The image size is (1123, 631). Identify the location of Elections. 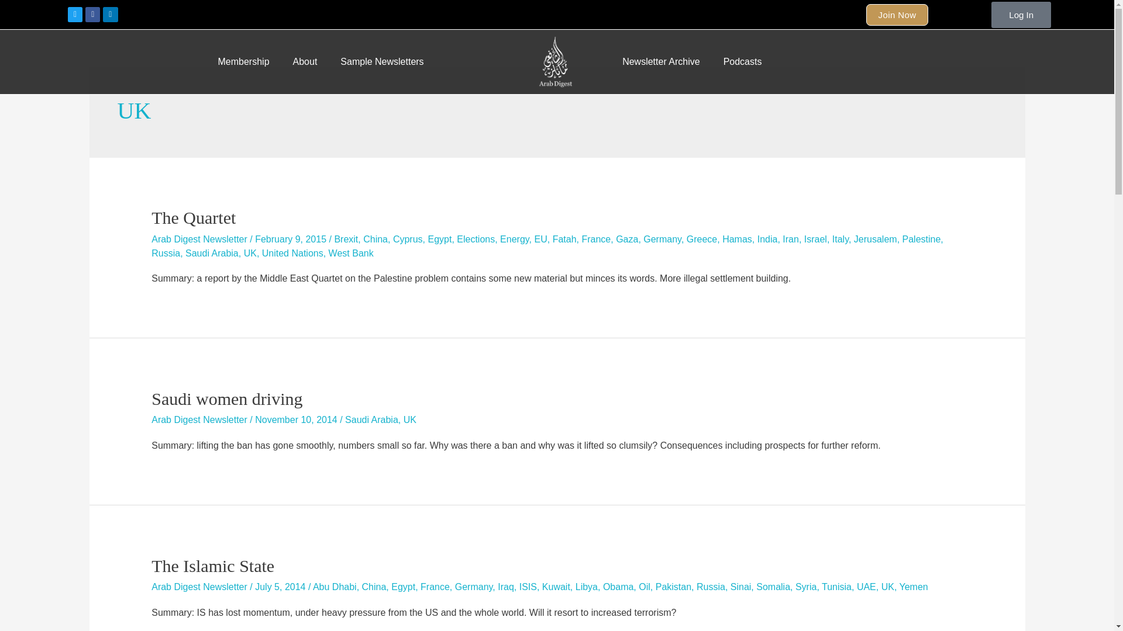
(476, 238).